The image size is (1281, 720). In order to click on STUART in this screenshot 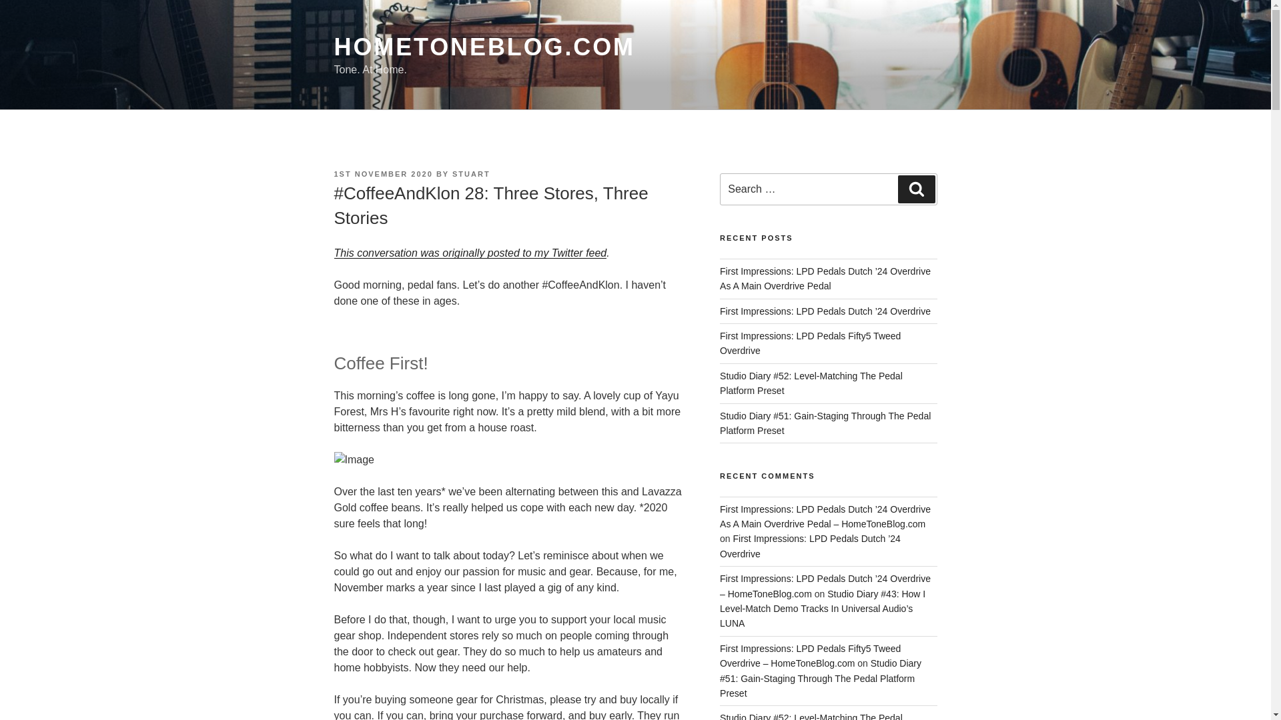, I will do `click(471, 173)`.